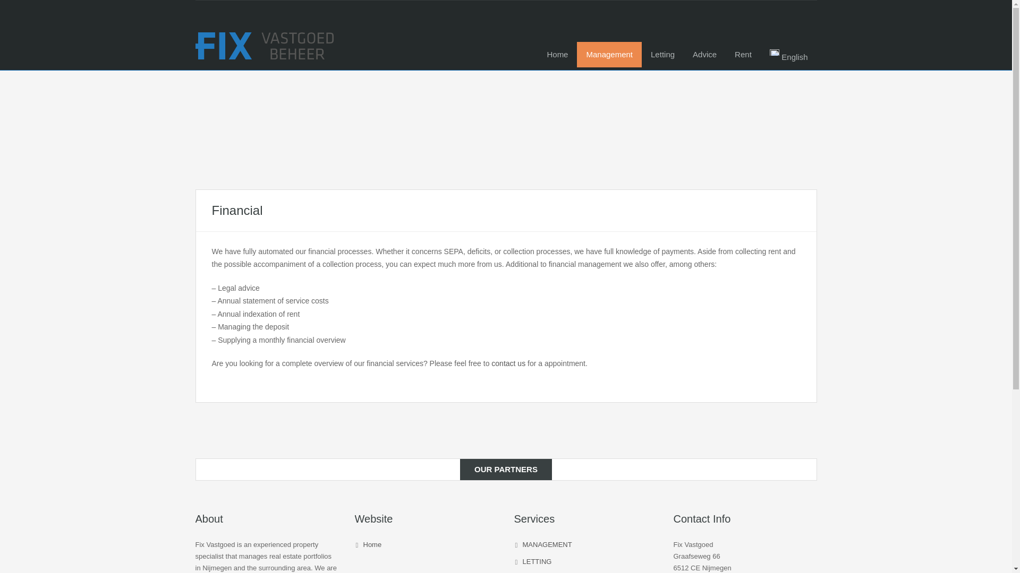  What do you see at coordinates (743, 54) in the screenshot?
I see `Rent` at bounding box center [743, 54].